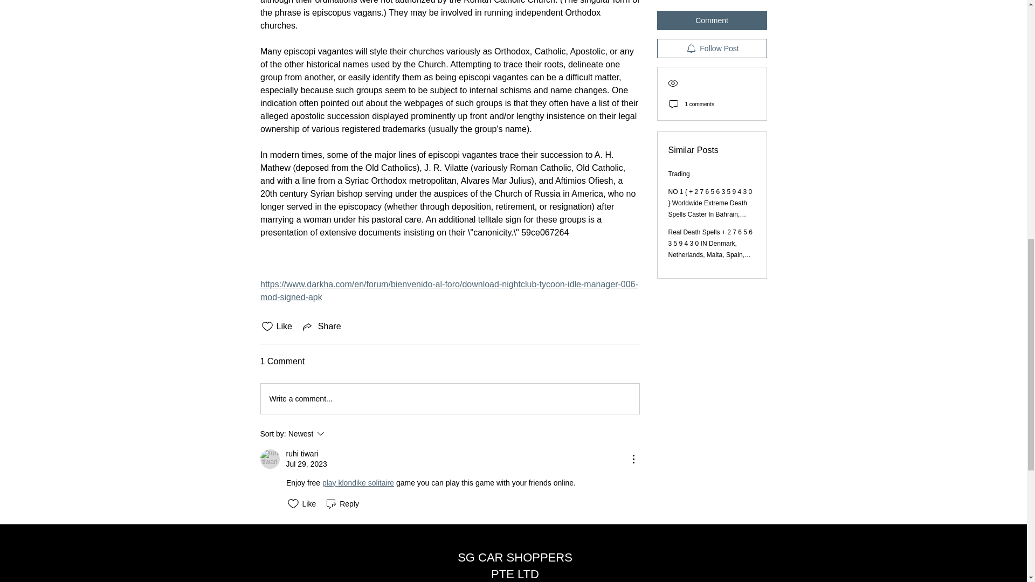 This screenshot has height=582, width=1035. I want to click on SG CAR SHOPPERS PTE LTD, so click(514, 565).